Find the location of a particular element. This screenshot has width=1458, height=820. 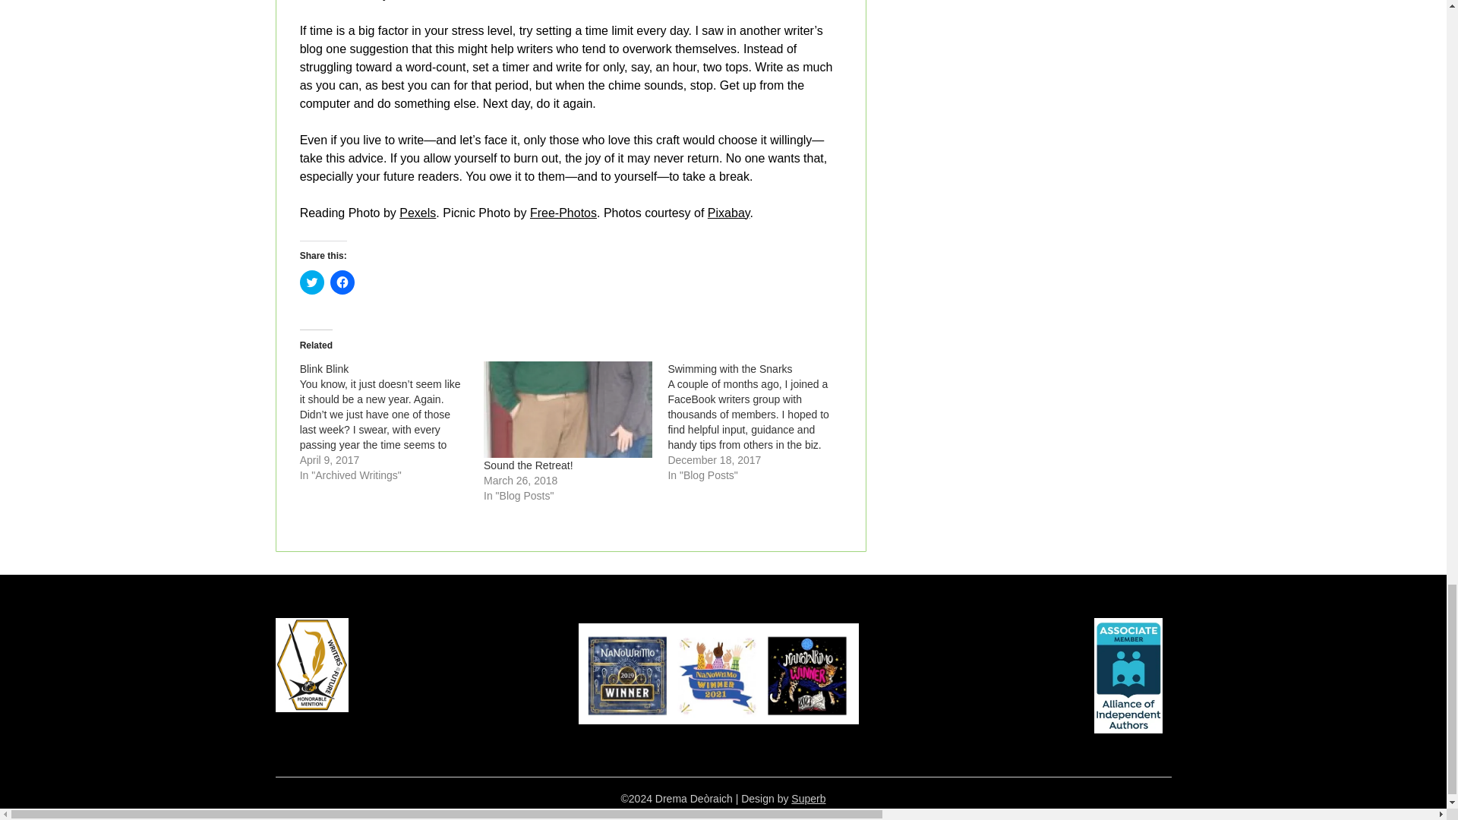

Sound the Retreat! is located at coordinates (529, 465).